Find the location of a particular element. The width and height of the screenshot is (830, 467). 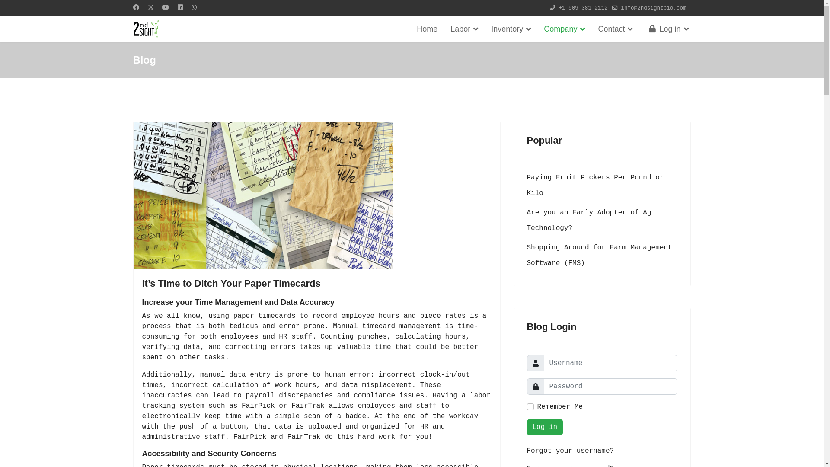

Are you an Early Adopter of Ag Technology? is located at coordinates (602, 221).